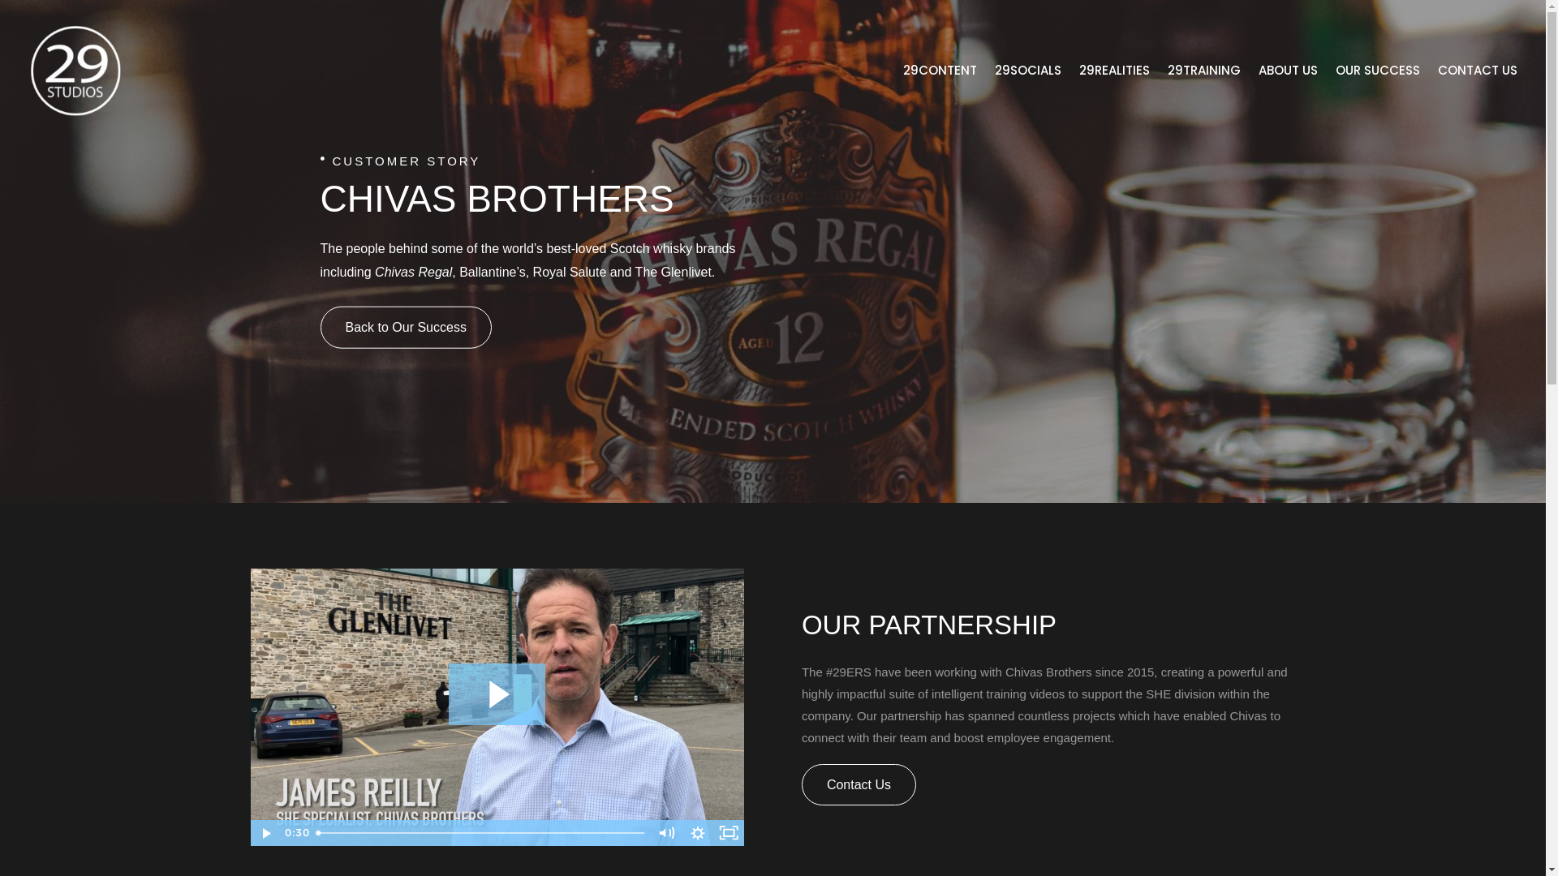 Image resolution: width=1558 pixels, height=876 pixels. What do you see at coordinates (1478, 71) in the screenshot?
I see `CONTACT US` at bounding box center [1478, 71].